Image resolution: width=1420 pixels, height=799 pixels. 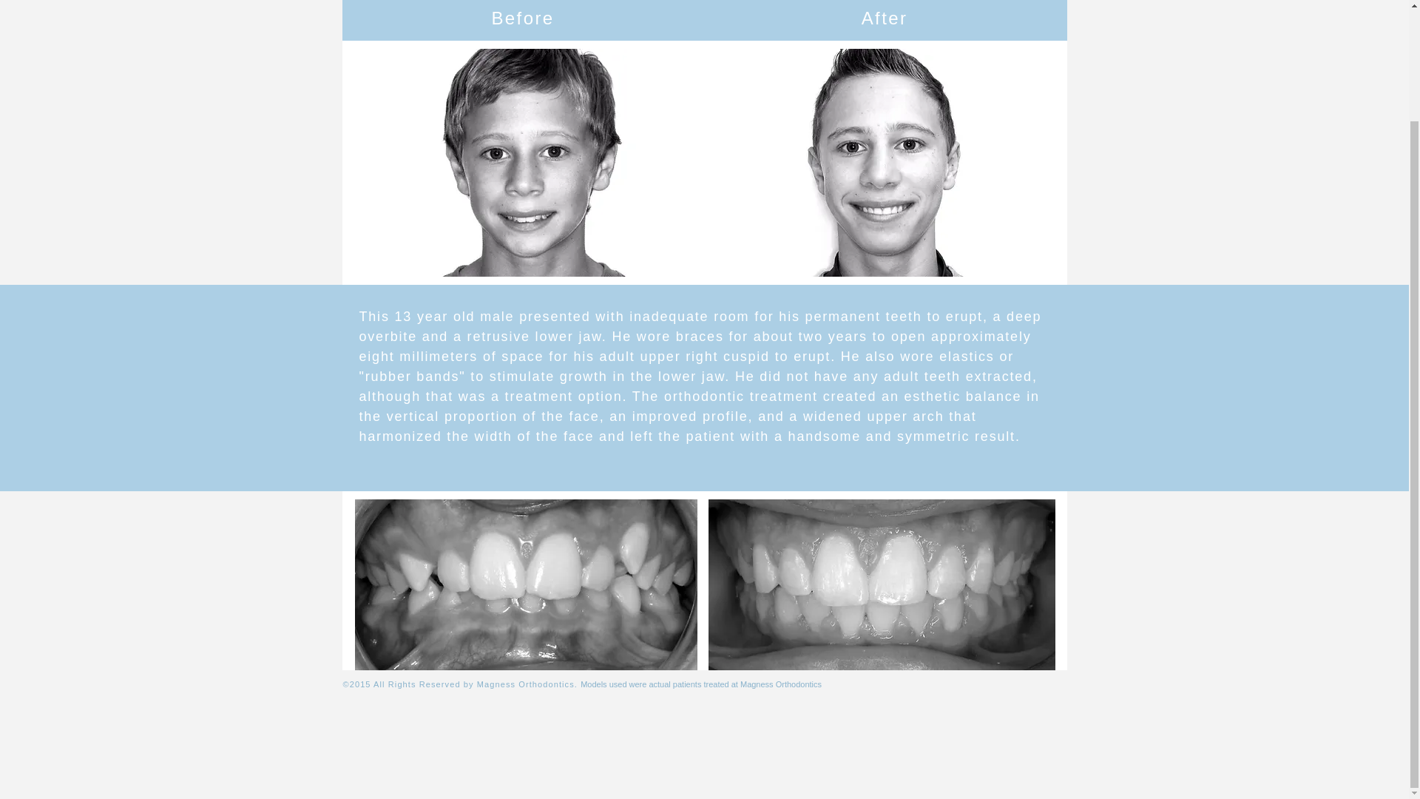 What do you see at coordinates (882, 162) in the screenshot?
I see `Connor Sloan Final Frontal SmileAfter.jpg` at bounding box center [882, 162].